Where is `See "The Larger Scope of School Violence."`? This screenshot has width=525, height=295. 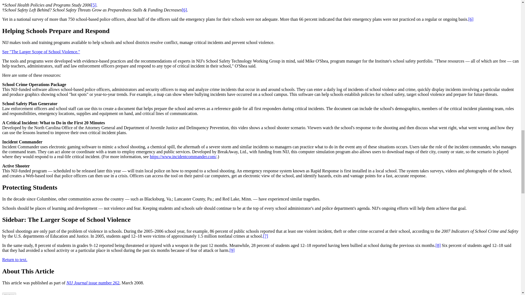
See "The Larger Scope of School Violence." is located at coordinates (41, 52).